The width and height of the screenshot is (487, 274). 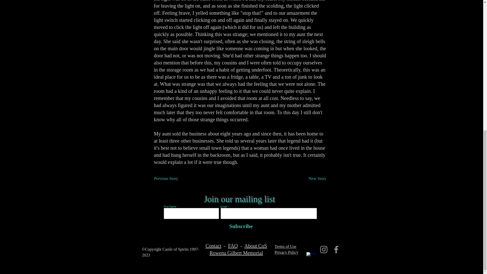 I want to click on Rowena Gilbert Memorial, so click(x=236, y=253).